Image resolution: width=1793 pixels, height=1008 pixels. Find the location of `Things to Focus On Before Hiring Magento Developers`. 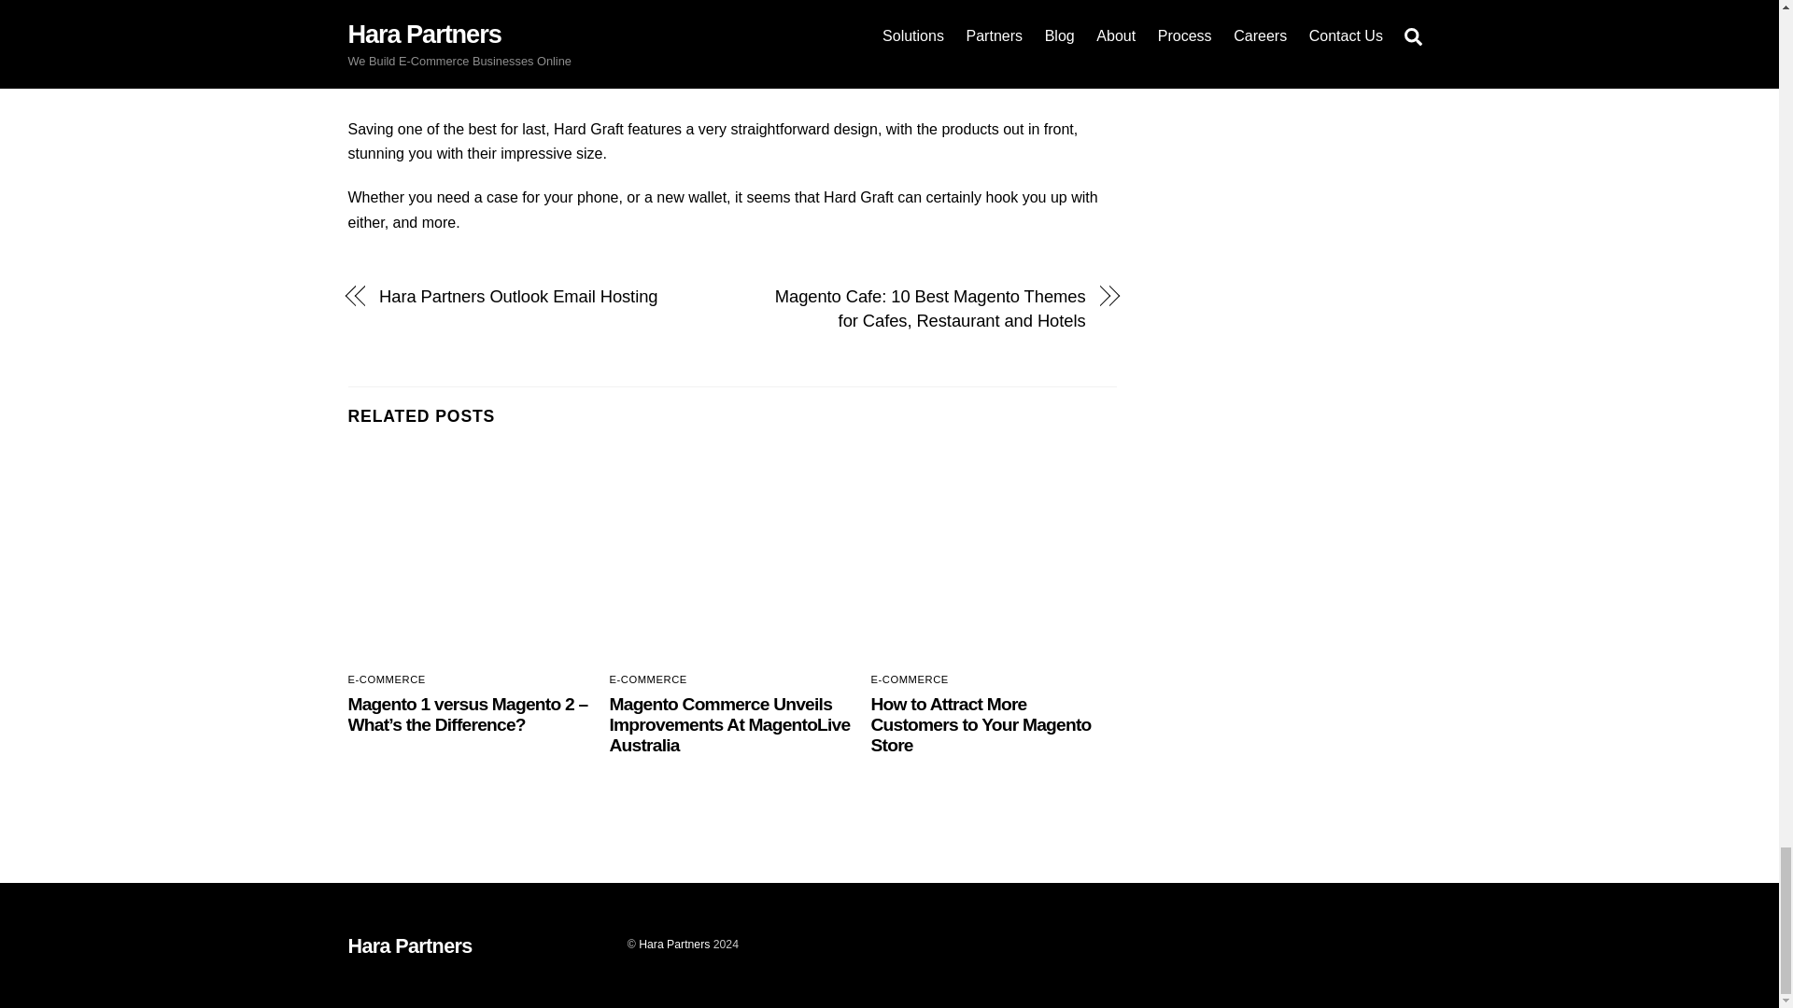

Things to Focus On Before Hiring Magento Developers is located at coordinates (732, 558).